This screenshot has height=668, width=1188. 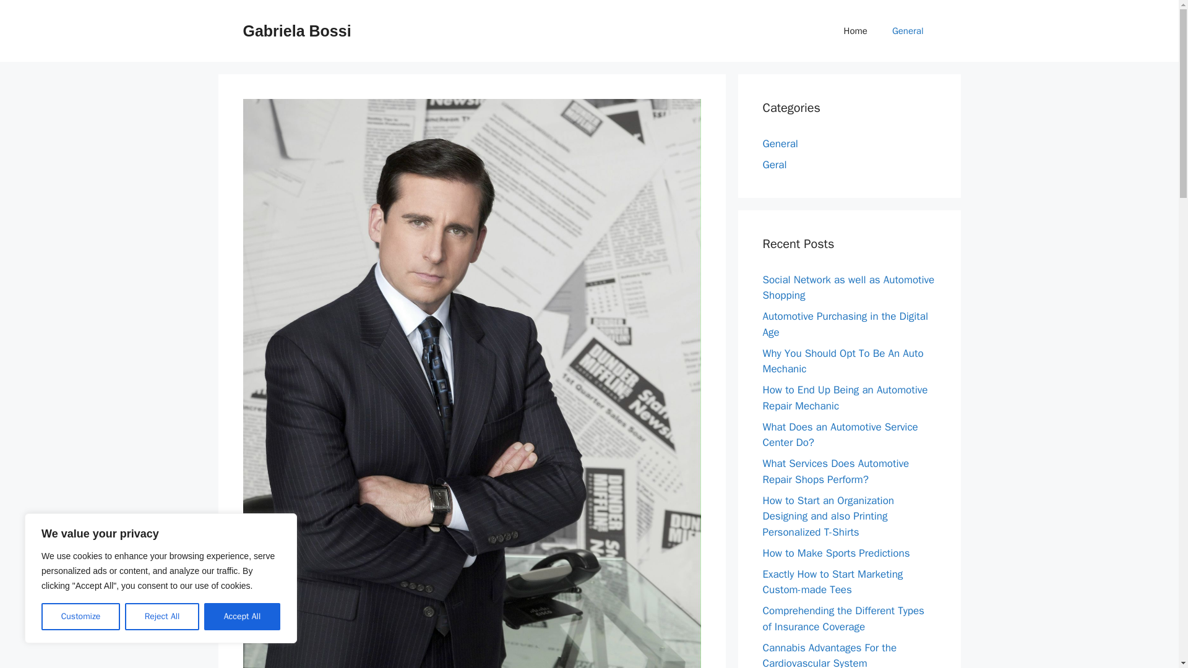 I want to click on Why You Should Opt To Be An Auto Mechanic, so click(x=843, y=361).